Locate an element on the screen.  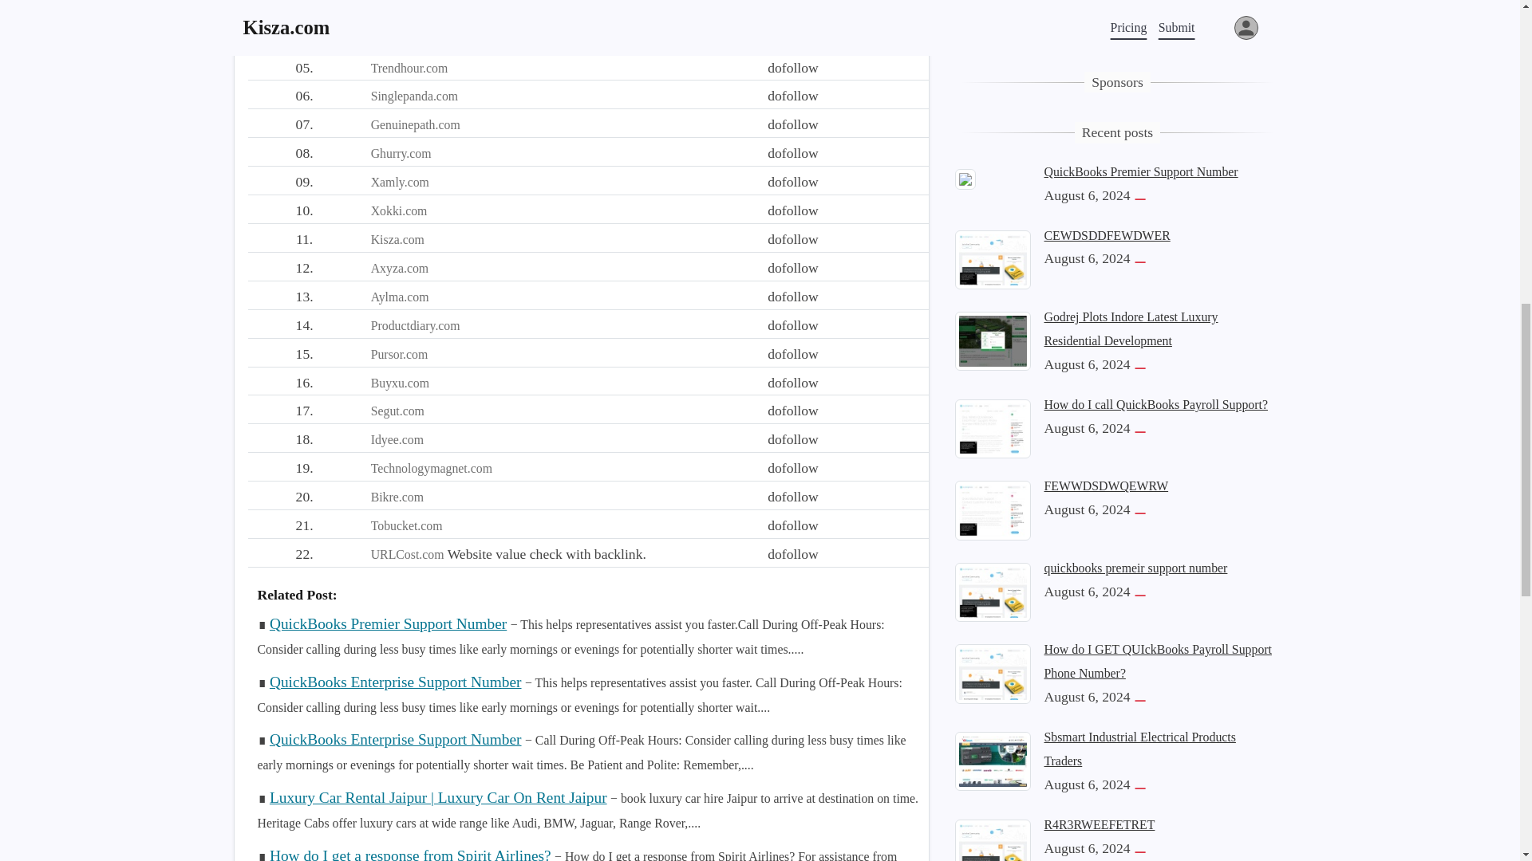
Trendhour.com is located at coordinates (409, 67).